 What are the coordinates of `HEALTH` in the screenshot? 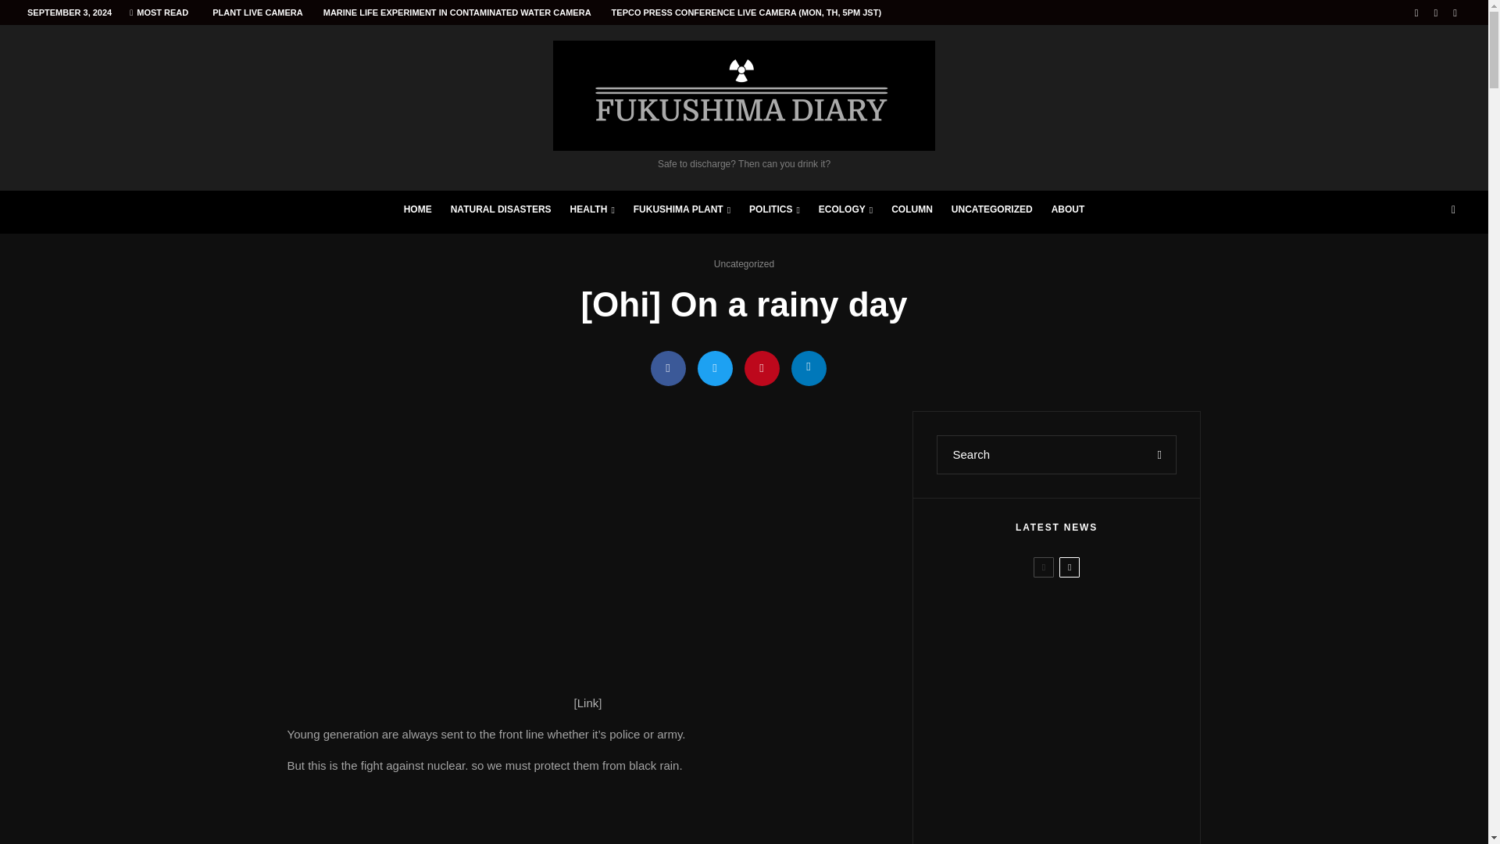 It's located at (592, 213).